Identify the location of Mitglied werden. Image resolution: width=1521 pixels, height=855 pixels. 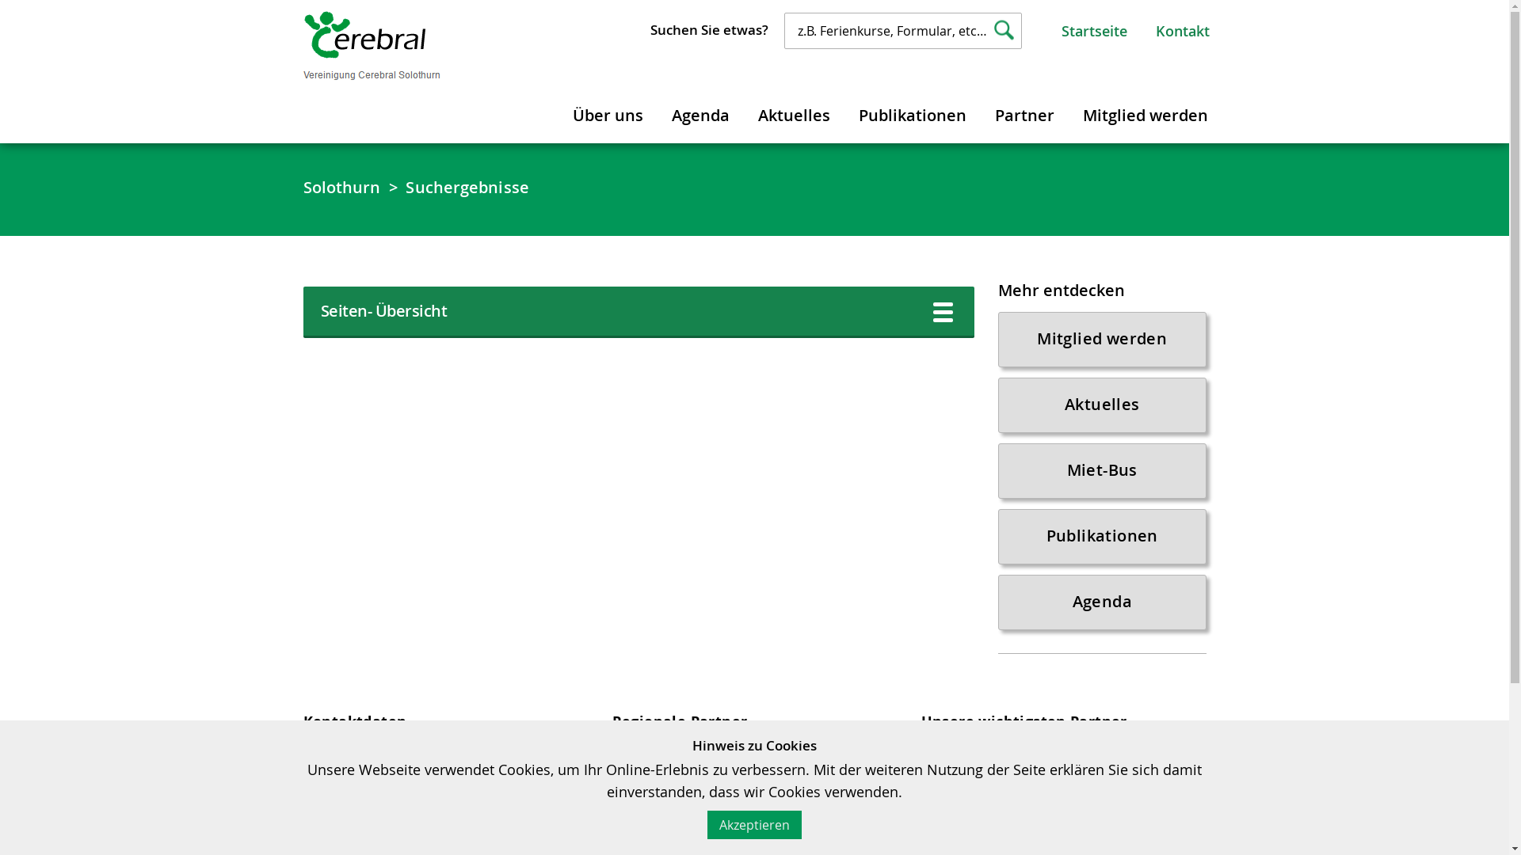
(1146, 112).